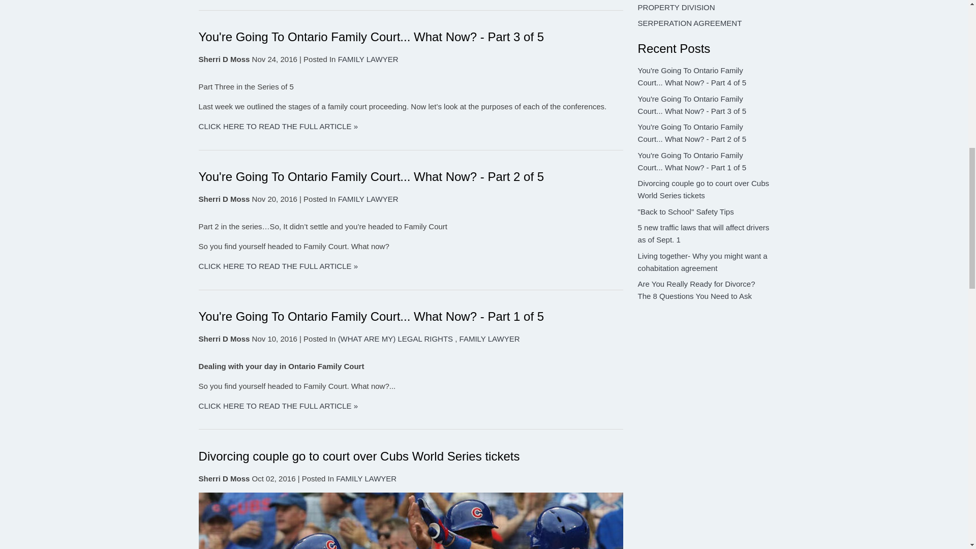  I want to click on FAMILY LAWYER, so click(368, 199).